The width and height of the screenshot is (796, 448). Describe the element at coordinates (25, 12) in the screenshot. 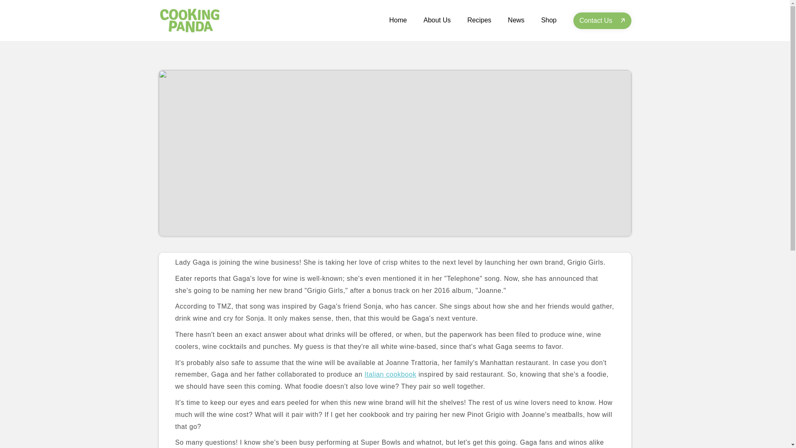

I see `Skip to content` at that location.